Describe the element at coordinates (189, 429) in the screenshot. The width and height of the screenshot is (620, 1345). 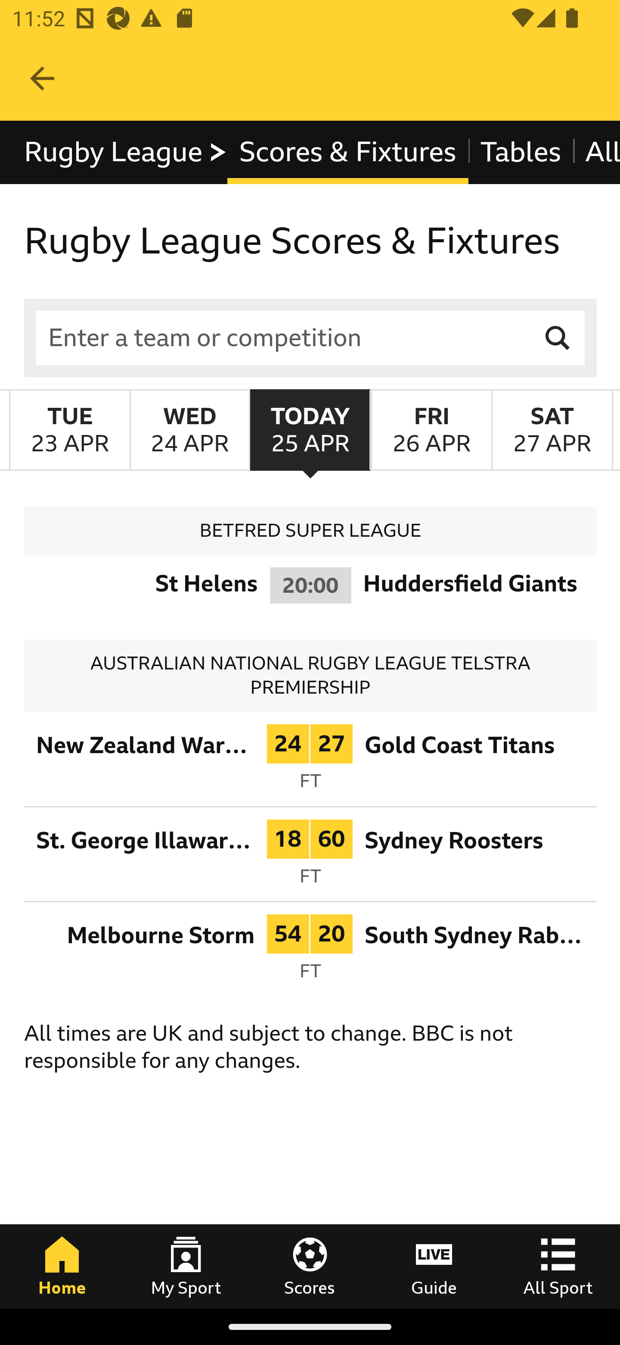
I see `WednesdayApril 24th Wednesday April 24th` at that location.